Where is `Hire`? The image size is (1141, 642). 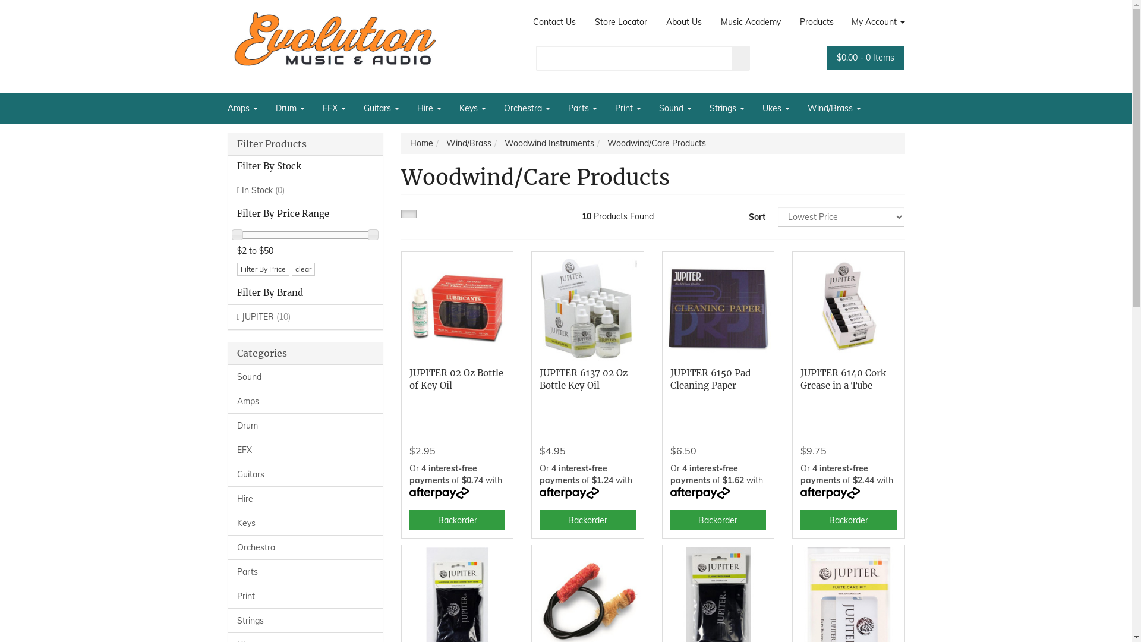 Hire is located at coordinates (429, 108).